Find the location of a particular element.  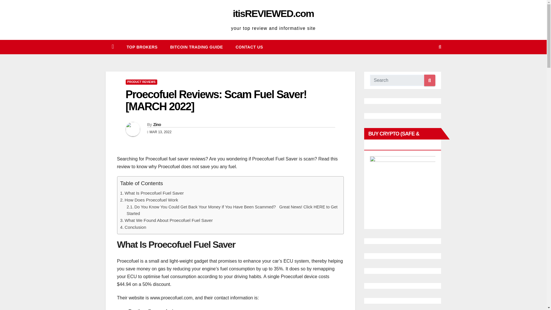

What Is Proecofuel Fuel Saver is located at coordinates (154, 193).